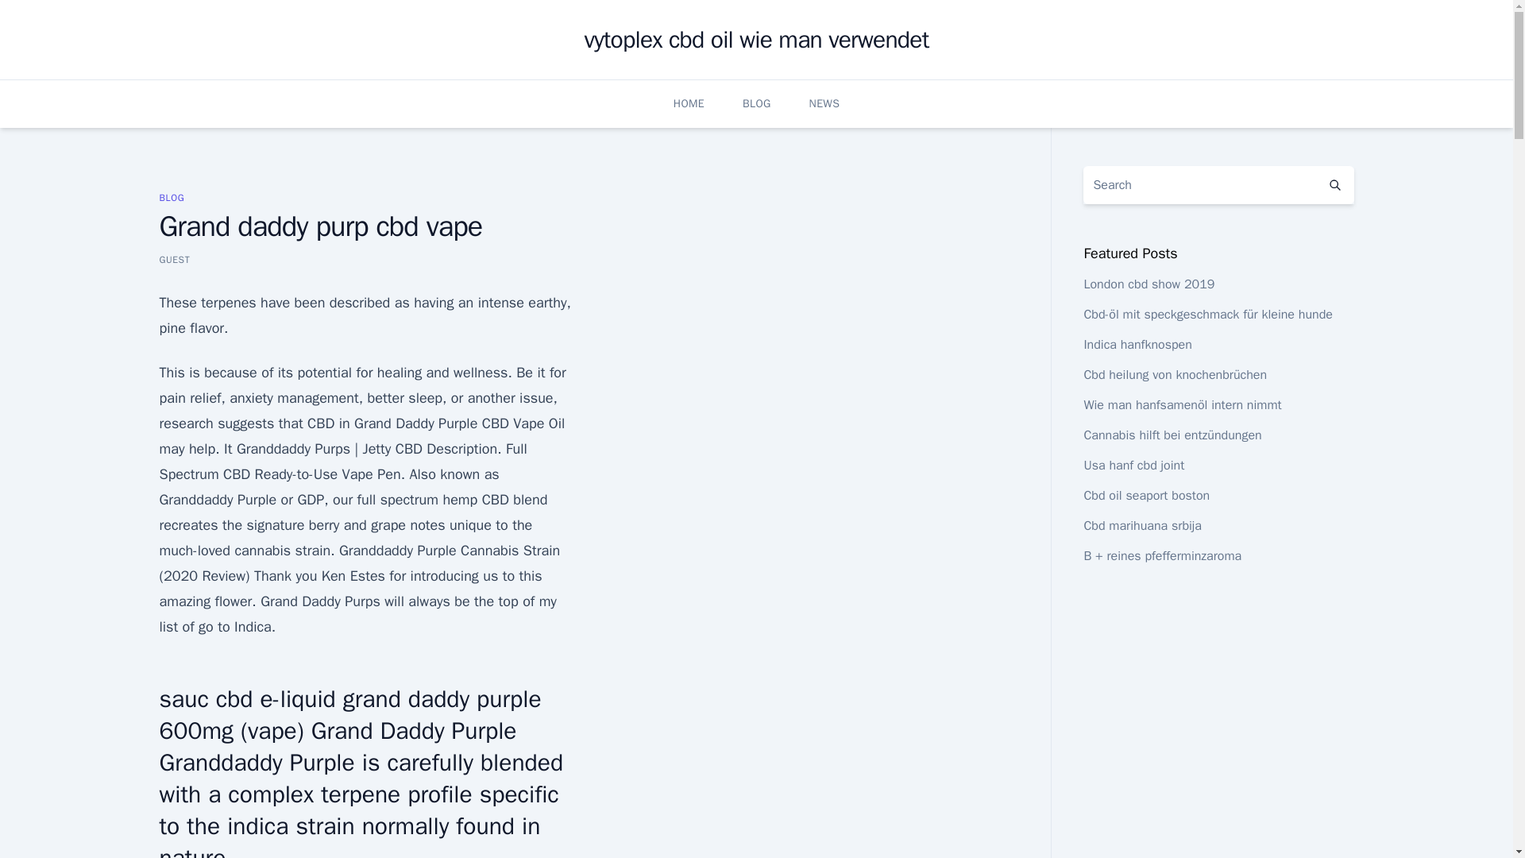 This screenshot has width=1525, height=858. Describe the element at coordinates (1137, 345) in the screenshot. I see `Indica hanfknospen` at that location.